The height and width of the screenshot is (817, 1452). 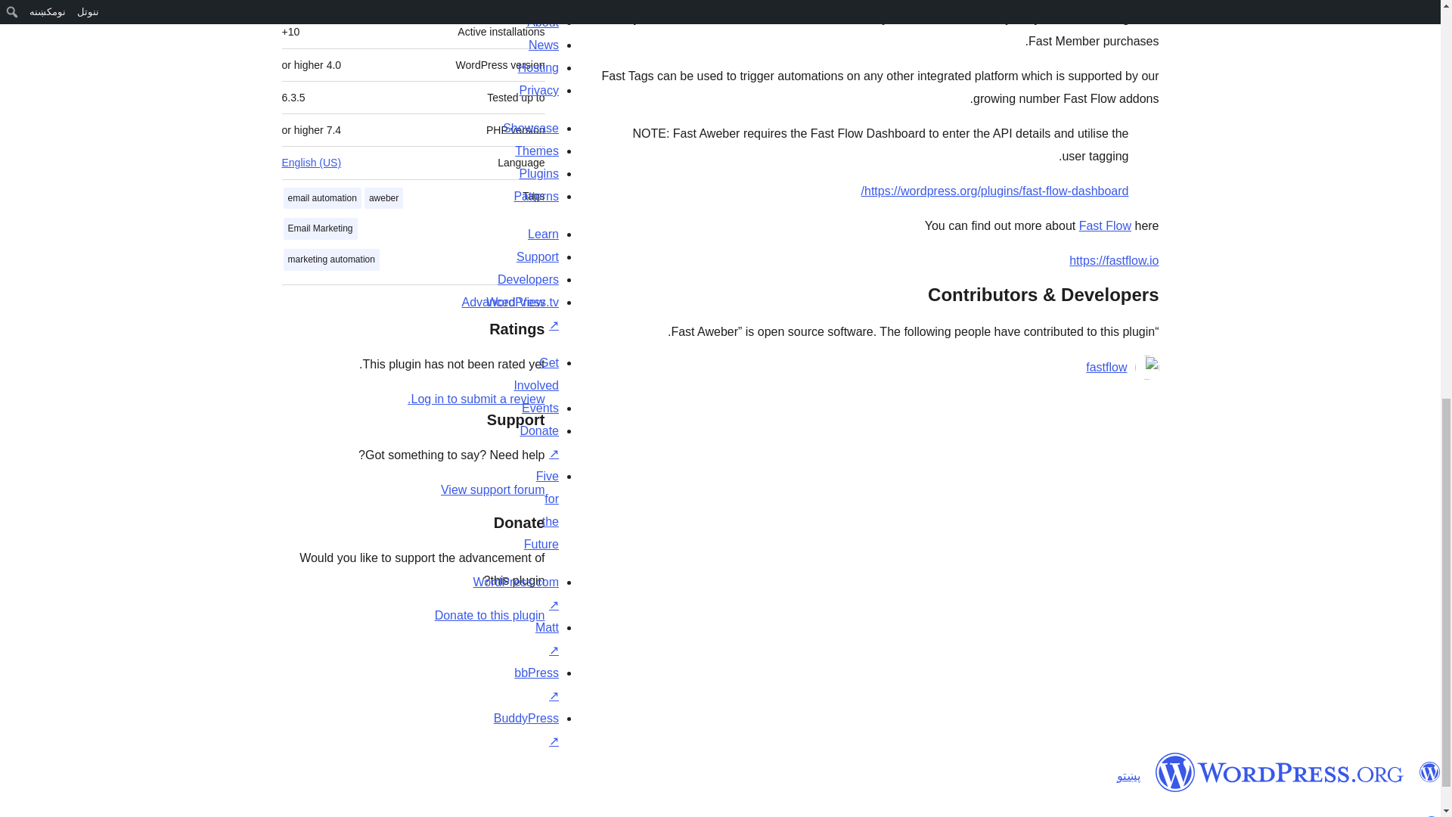 What do you see at coordinates (1106, 368) in the screenshot?
I see `fastflow` at bounding box center [1106, 368].